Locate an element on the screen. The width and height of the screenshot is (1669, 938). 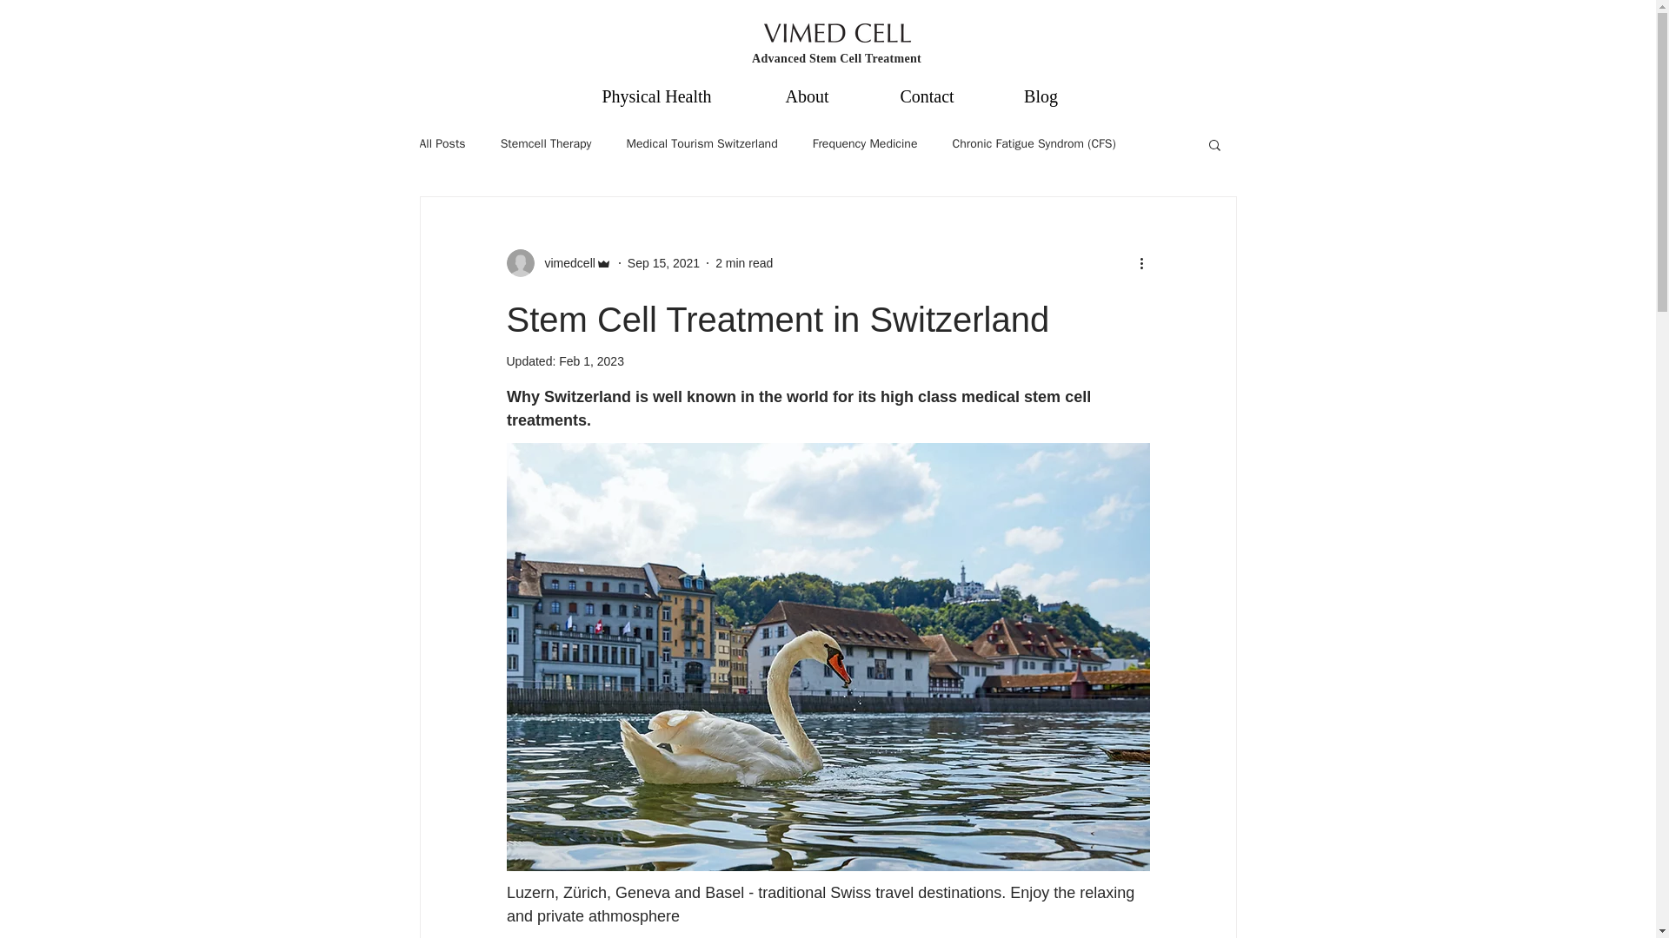
Medical Tourism Switzerland is located at coordinates (702, 143).